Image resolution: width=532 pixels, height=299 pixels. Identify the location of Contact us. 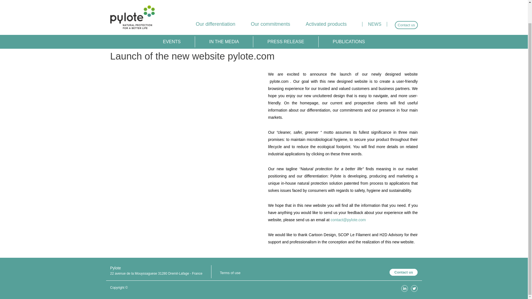
(403, 272).